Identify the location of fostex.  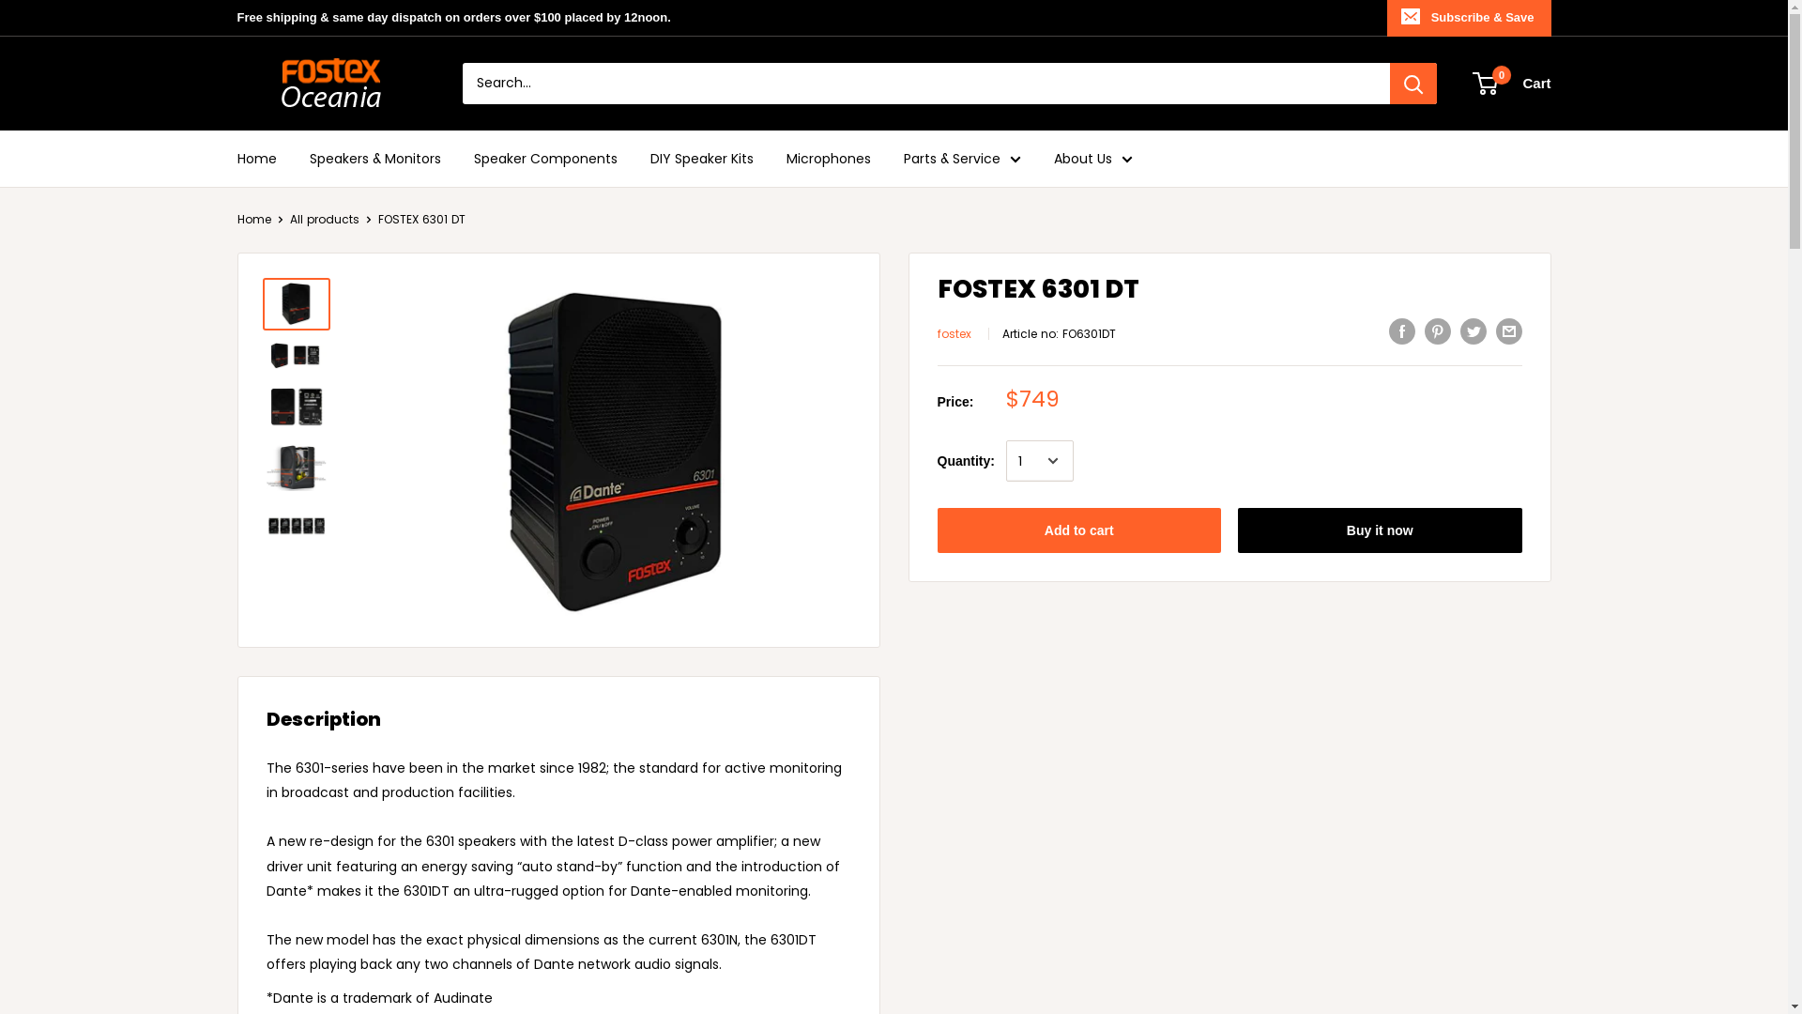
(954, 334).